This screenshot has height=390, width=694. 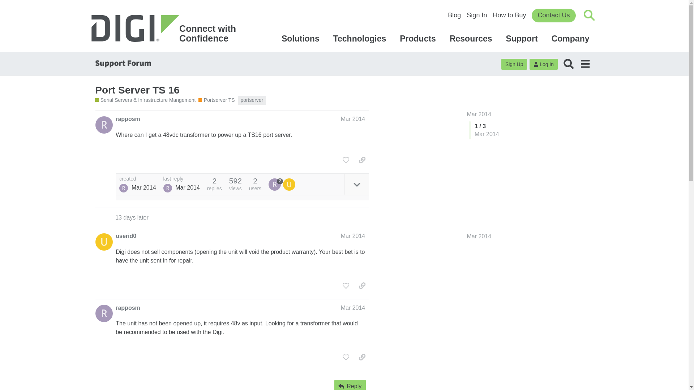 What do you see at coordinates (571, 38) in the screenshot?
I see `Click to toggle support menu` at bounding box center [571, 38].